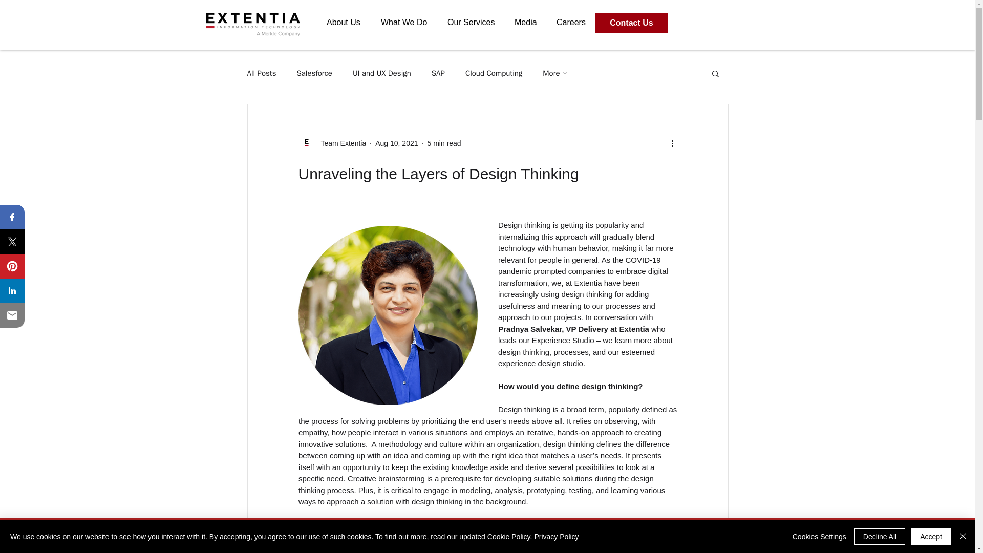 Image resolution: width=983 pixels, height=553 pixels. Describe the element at coordinates (409, 22) in the screenshot. I see `What We Do` at that location.